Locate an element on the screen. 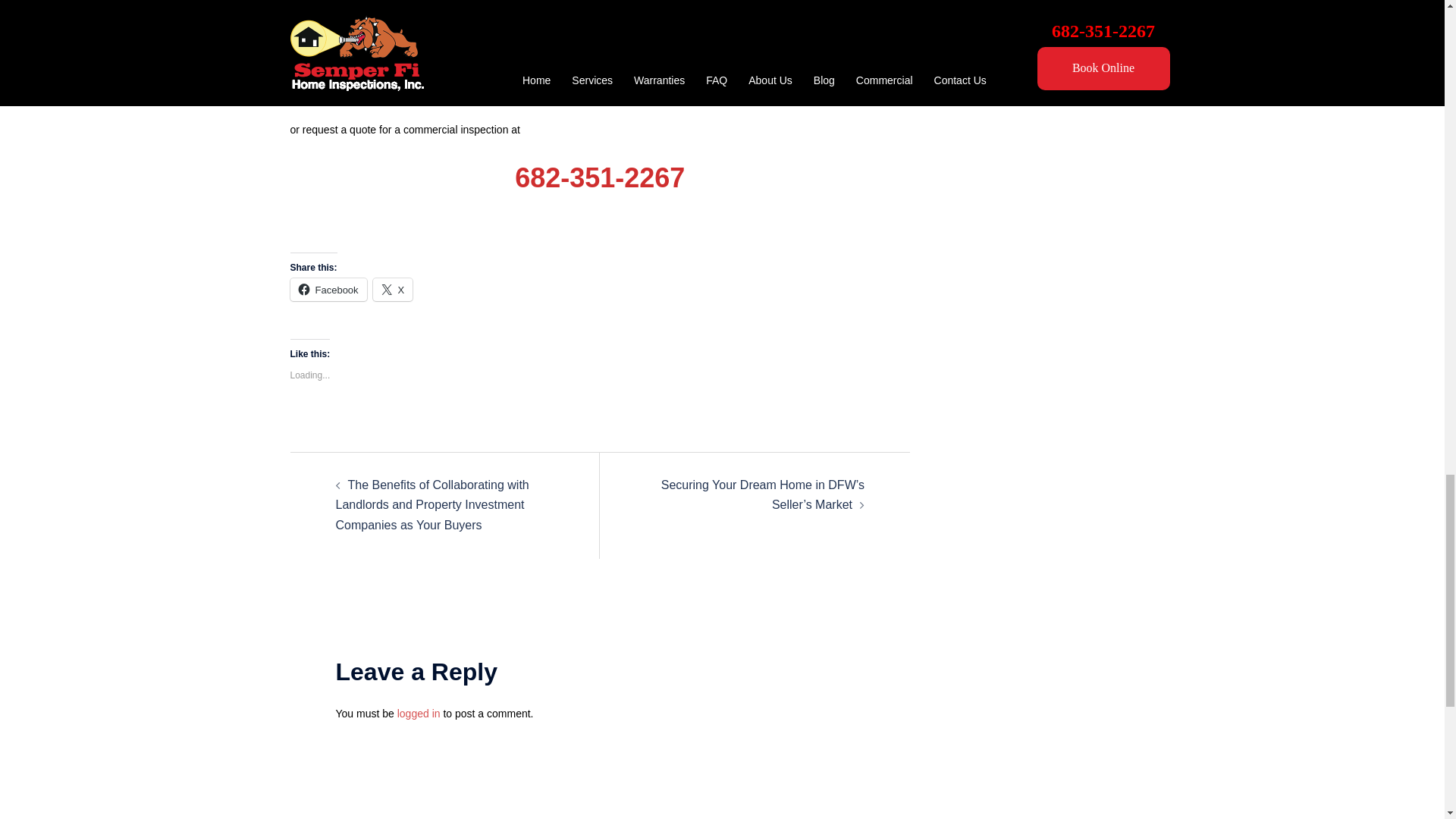  SEMPER FI COMMERCIAL is located at coordinates (599, 67).